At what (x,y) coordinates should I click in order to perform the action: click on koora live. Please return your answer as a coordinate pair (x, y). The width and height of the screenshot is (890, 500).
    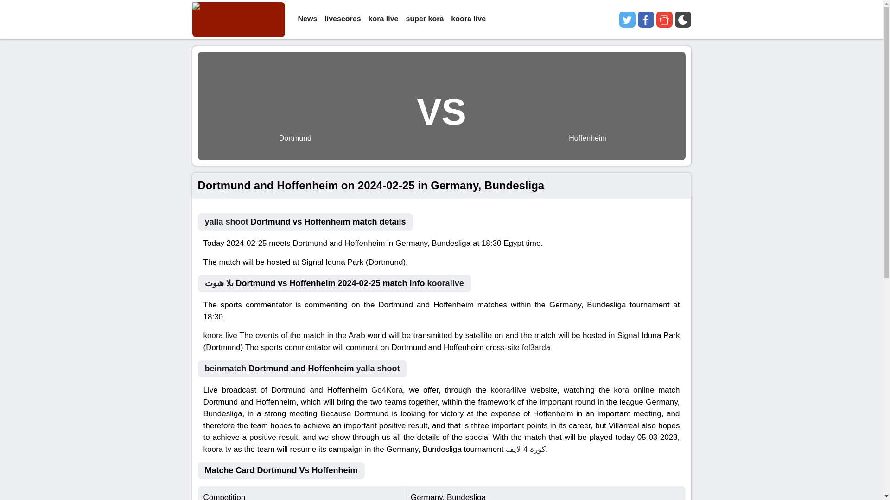
    Looking at the image, I should click on (468, 19).